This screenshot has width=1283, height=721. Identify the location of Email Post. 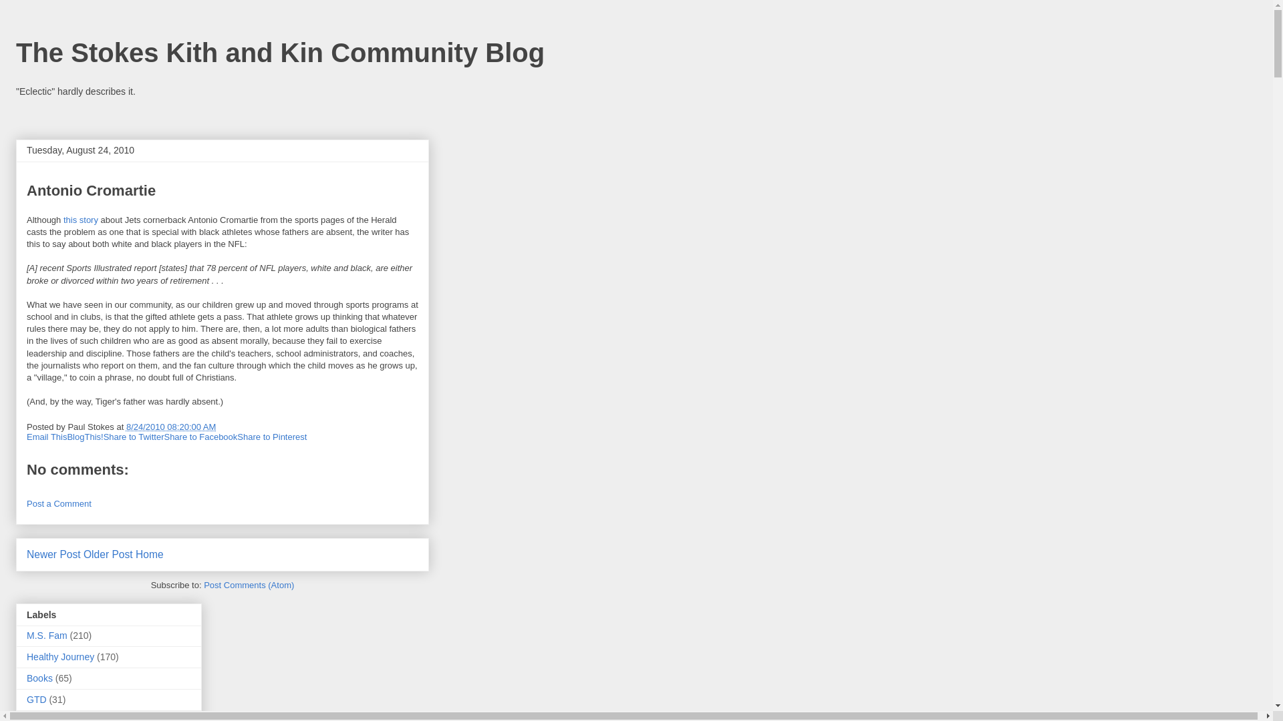
(225, 426).